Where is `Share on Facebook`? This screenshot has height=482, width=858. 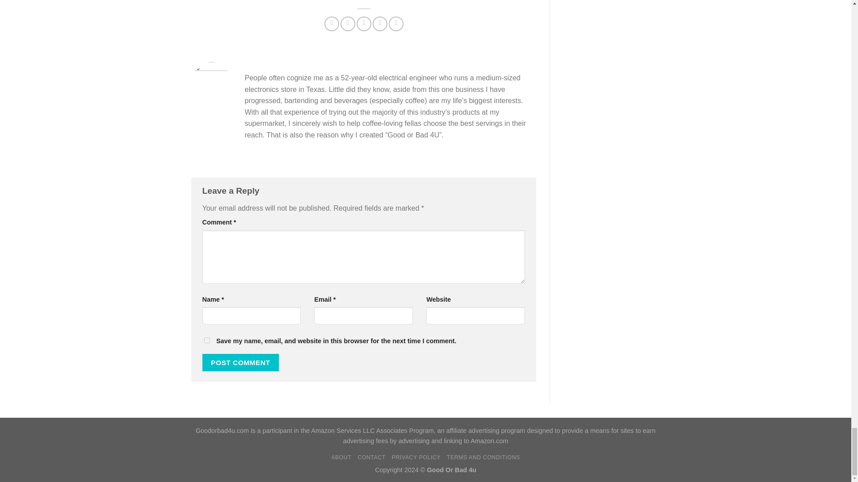
Share on Facebook is located at coordinates (332, 24).